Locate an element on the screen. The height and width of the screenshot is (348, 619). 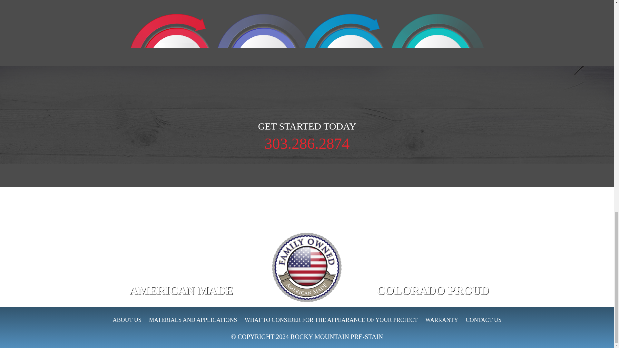
WARRANTY is located at coordinates (442, 320).